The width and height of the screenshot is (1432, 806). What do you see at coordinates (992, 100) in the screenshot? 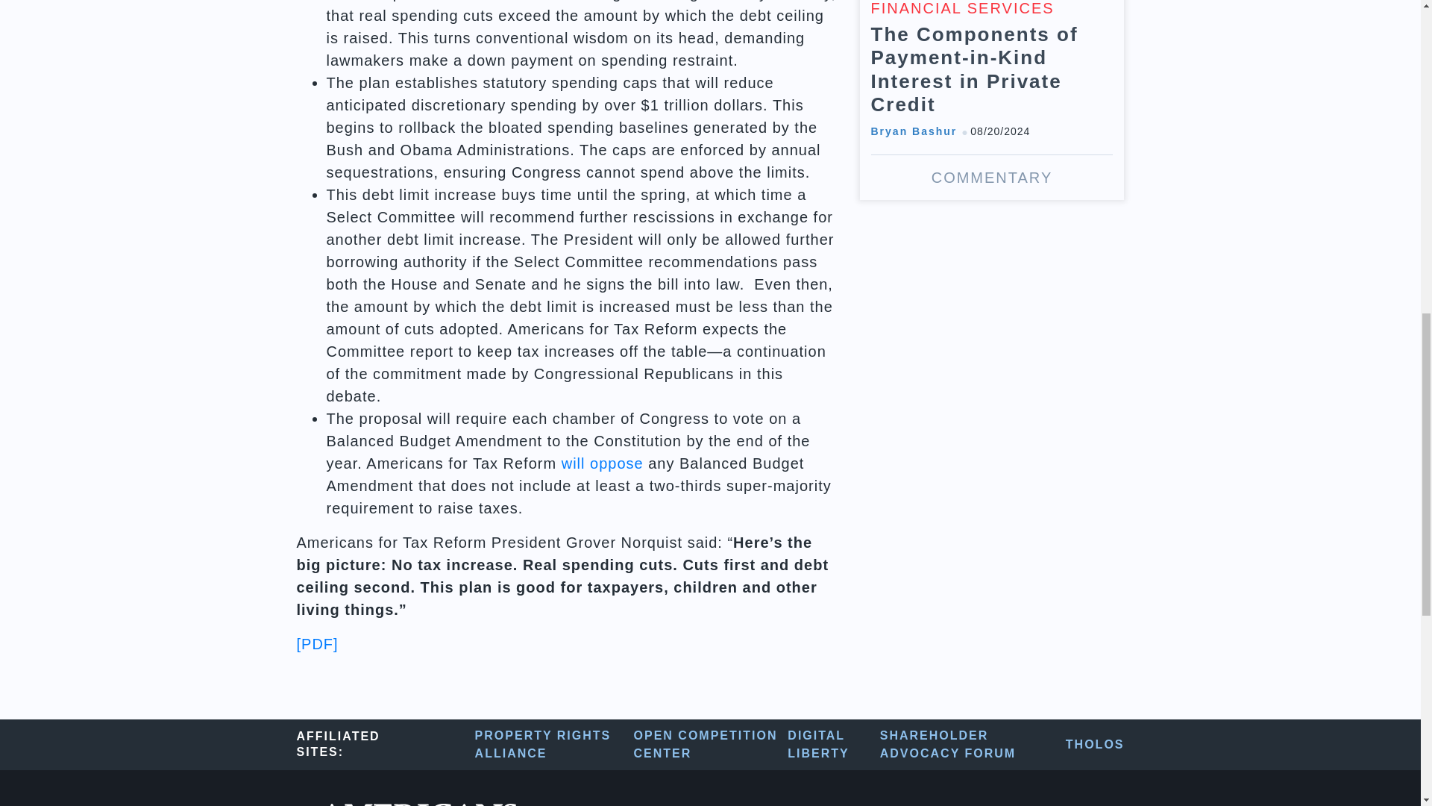
I see `The Components of Payment-in-Kind Interest in Private Credit` at bounding box center [992, 100].